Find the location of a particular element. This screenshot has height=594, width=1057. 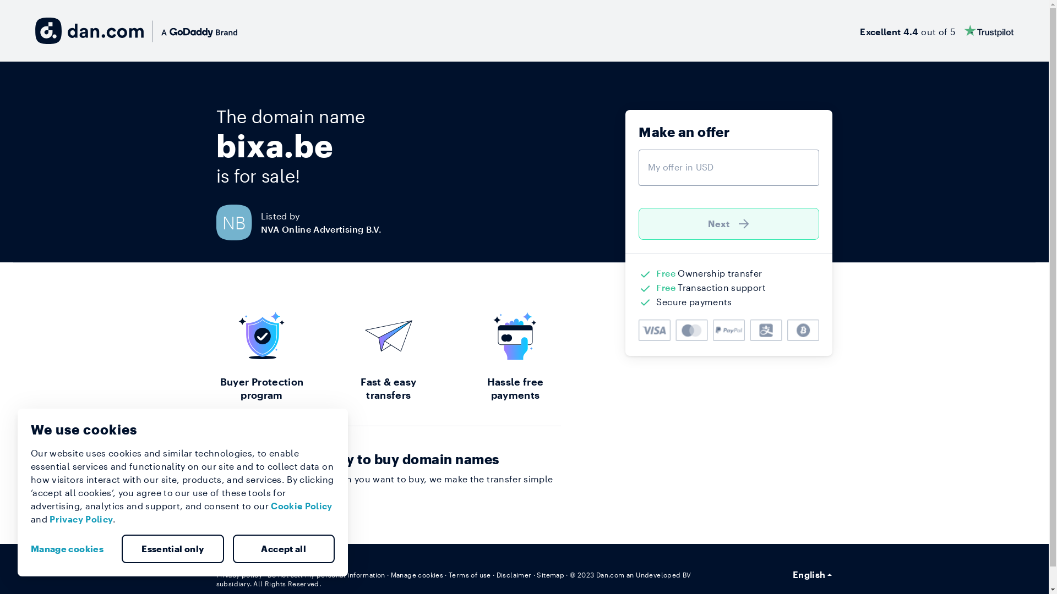

Essential only is located at coordinates (173, 549).